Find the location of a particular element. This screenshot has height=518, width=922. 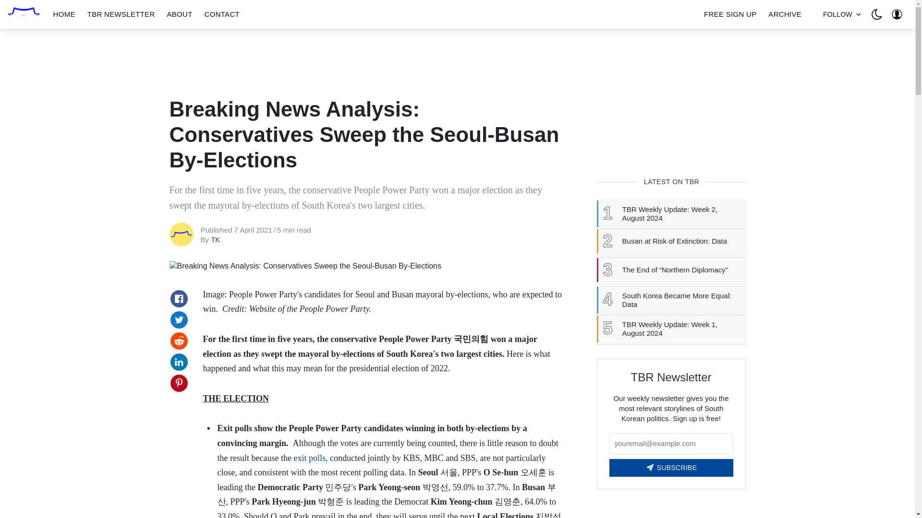

Posts by TK is located at coordinates (215, 239).